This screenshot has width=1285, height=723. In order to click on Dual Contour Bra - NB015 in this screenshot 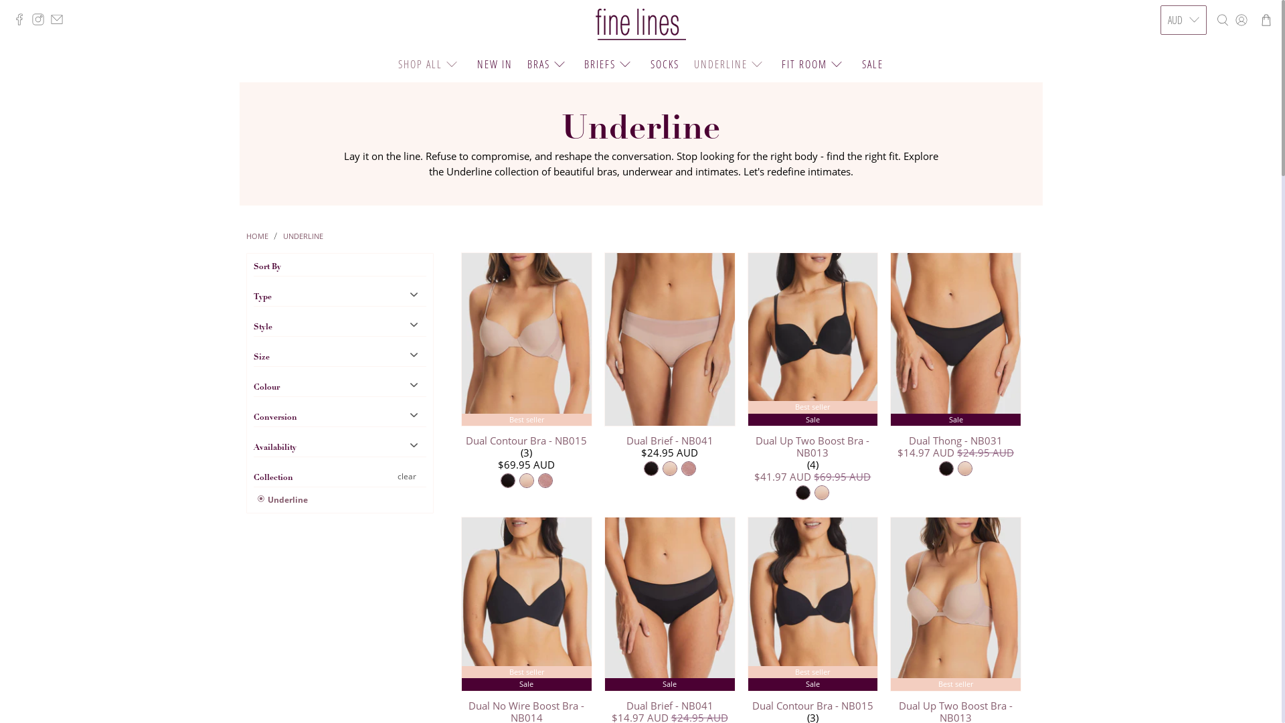, I will do `click(527, 439)`.